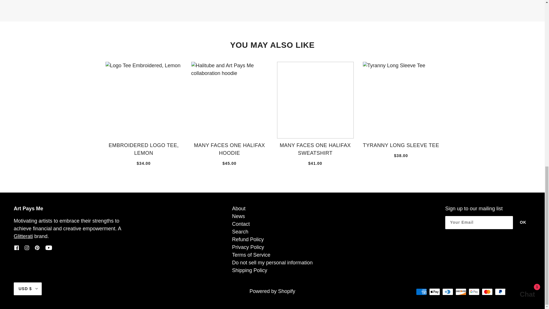 The image size is (549, 309). What do you see at coordinates (240, 232) in the screenshot?
I see `Search` at bounding box center [240, 232].